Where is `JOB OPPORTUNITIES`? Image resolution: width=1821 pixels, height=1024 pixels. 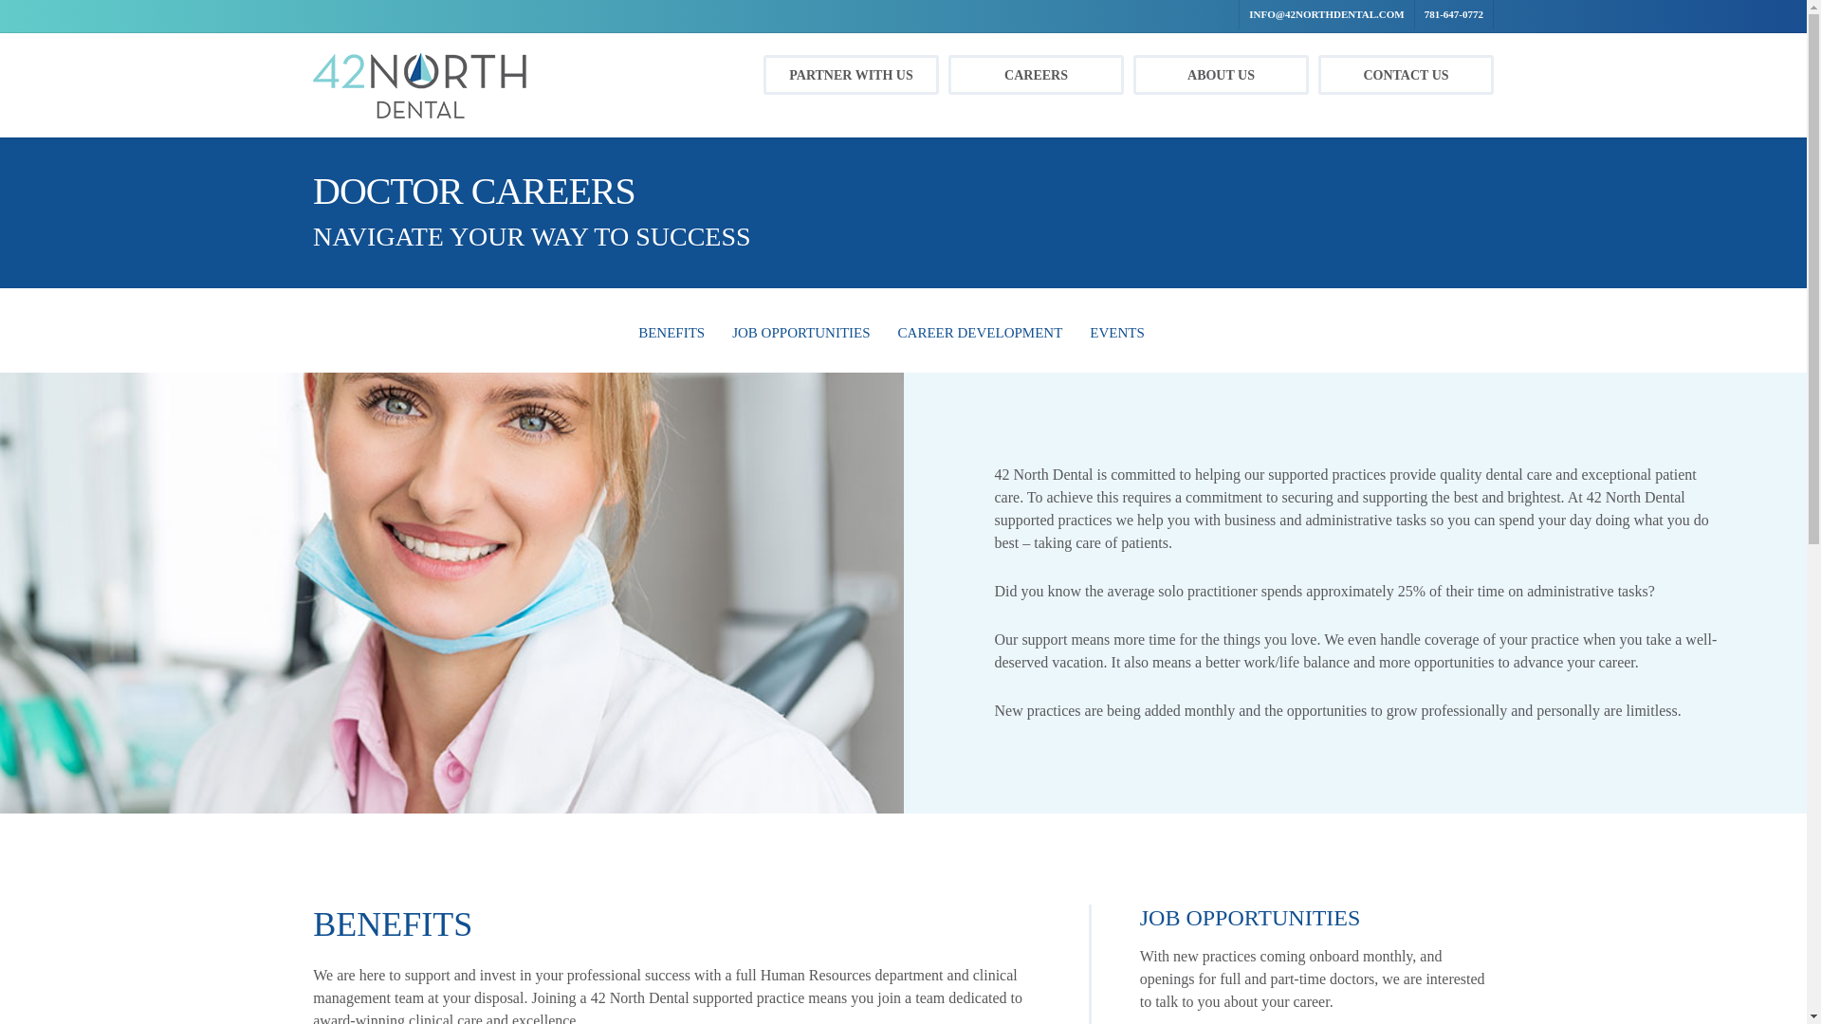 JOB OPPORTUNITIES is located at coordinates (800, 332).